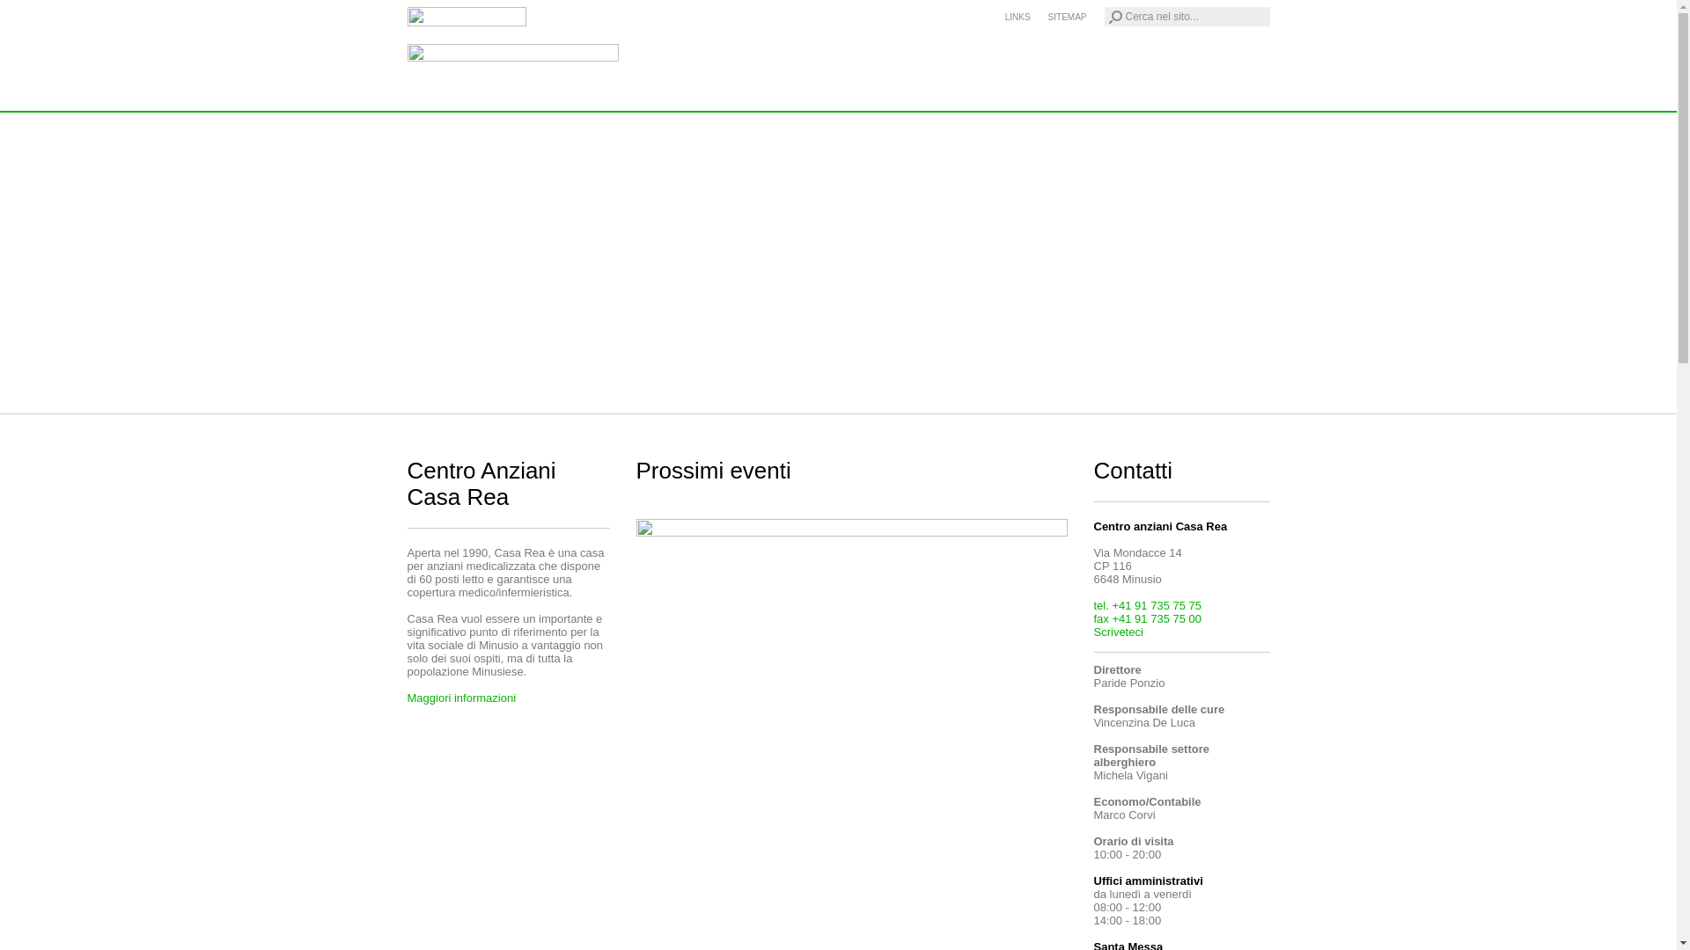 This screenshot has height=950, width=1690. I want to click on fax +41 91 735 75 00, so click(1148, 619).